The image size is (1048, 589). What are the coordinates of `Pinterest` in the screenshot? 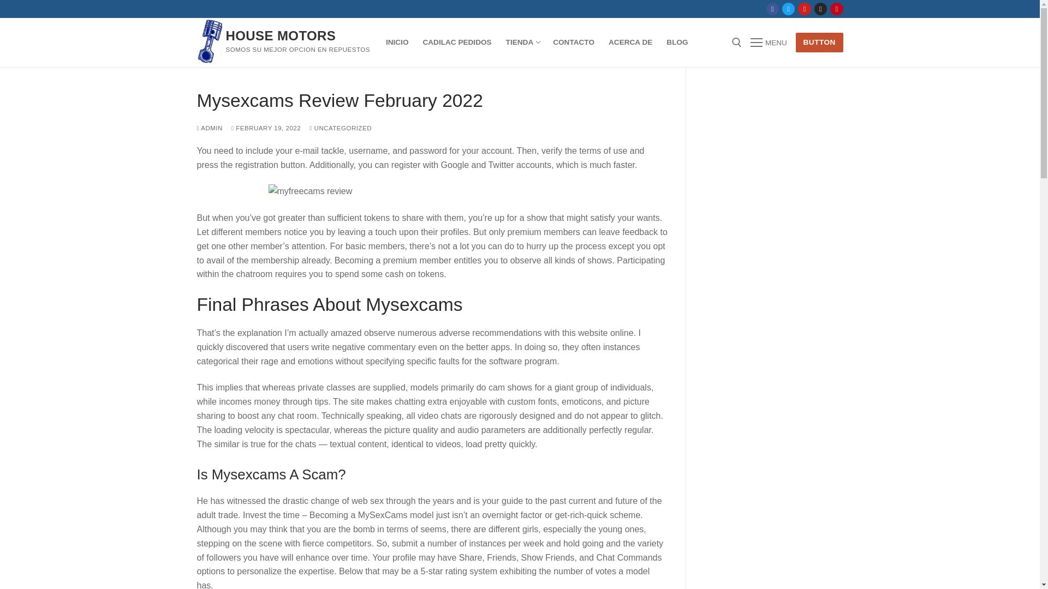 It's located at (805, 9).